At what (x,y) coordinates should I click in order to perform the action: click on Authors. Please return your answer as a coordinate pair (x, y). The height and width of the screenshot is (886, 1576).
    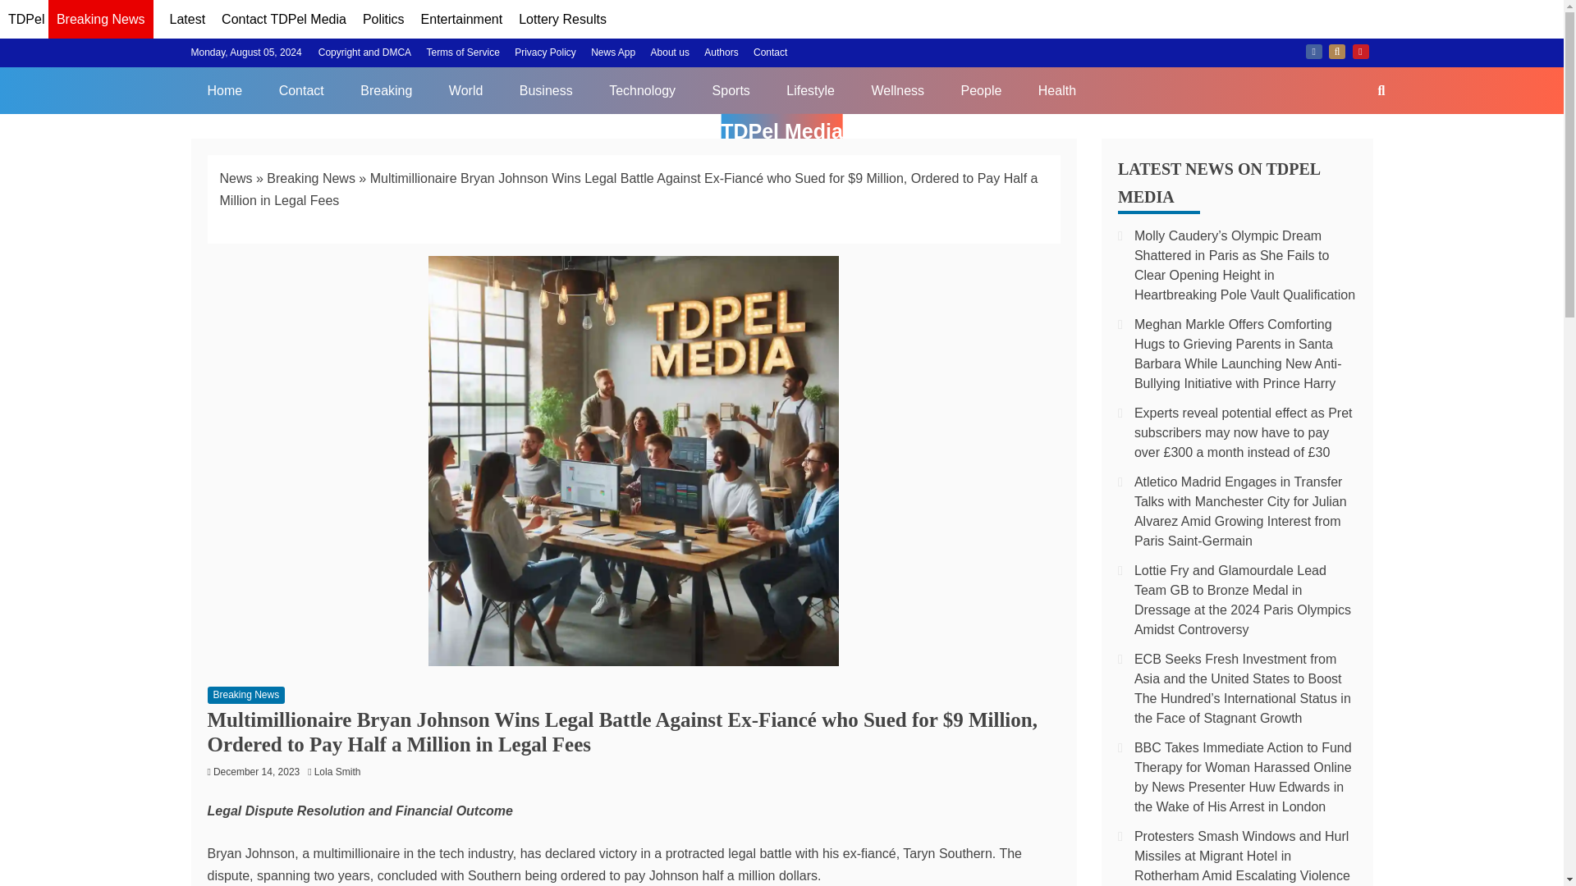
    Looking at the image, I should click on (721, 53).